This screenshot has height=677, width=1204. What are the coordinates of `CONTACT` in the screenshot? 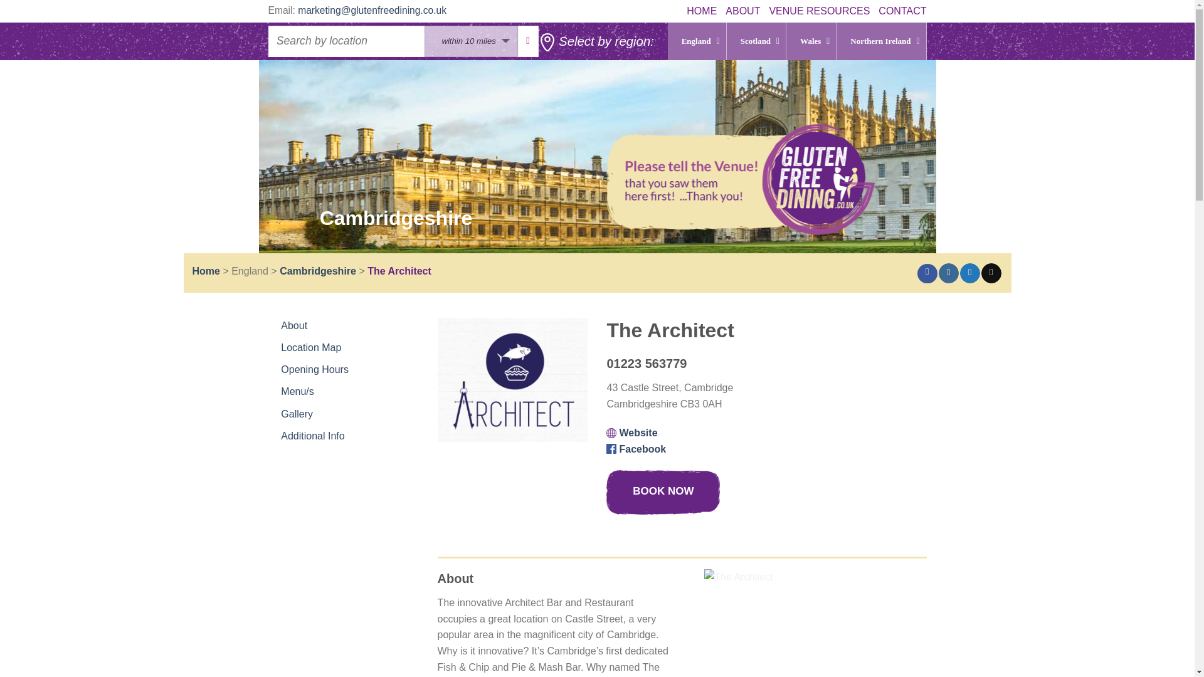 It's located at (902, 11).